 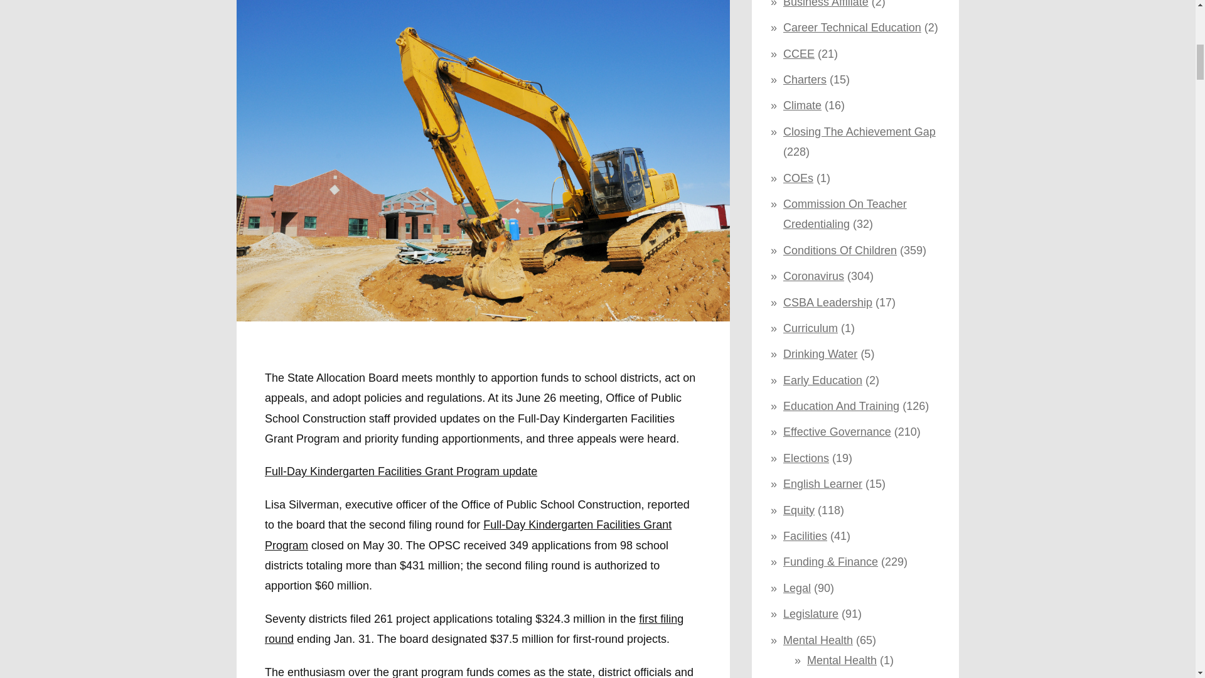 What do you see at coordinates (468, 535) in the screenshot?
I see `Full-Day Kindergarten Facilities Grant Program` at bounding box center [468, 535].